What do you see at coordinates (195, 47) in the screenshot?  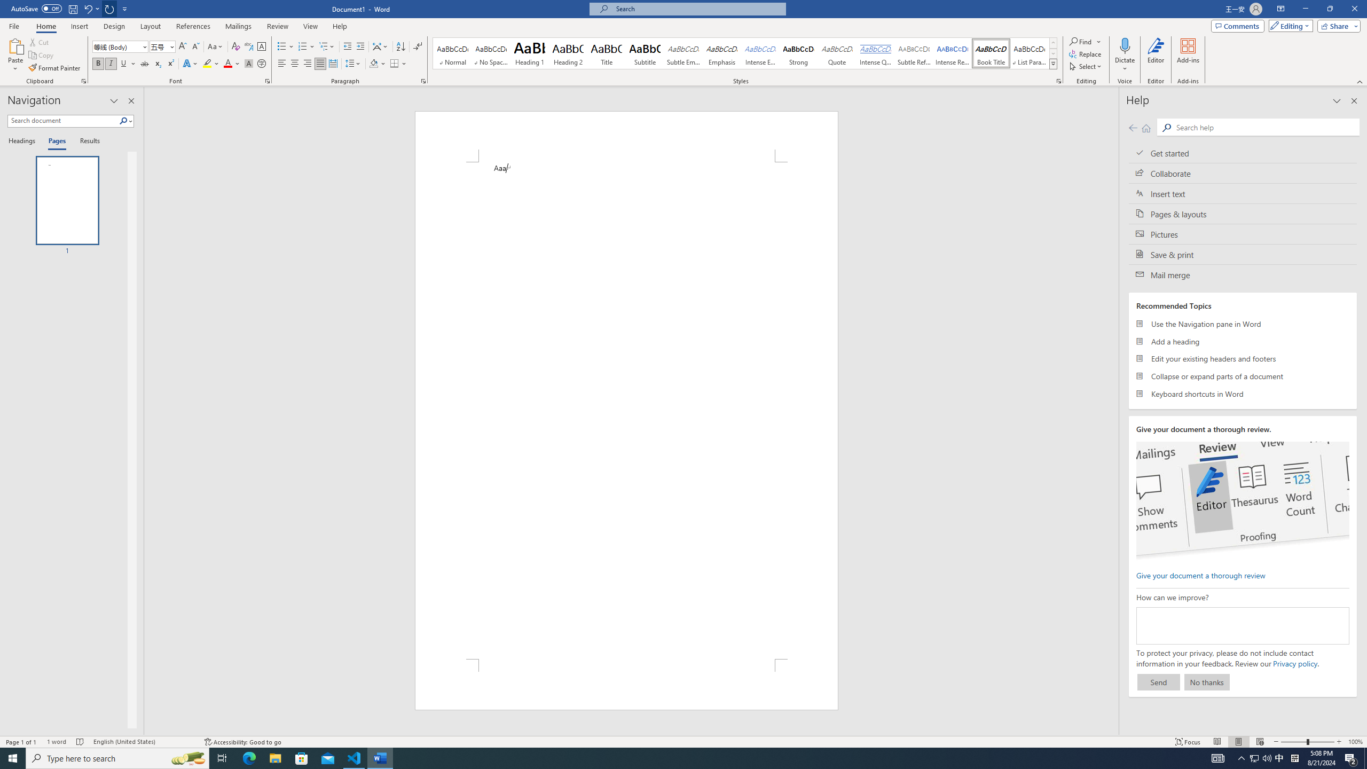 I see `Shrink Font` at bounding box center [195, 47].